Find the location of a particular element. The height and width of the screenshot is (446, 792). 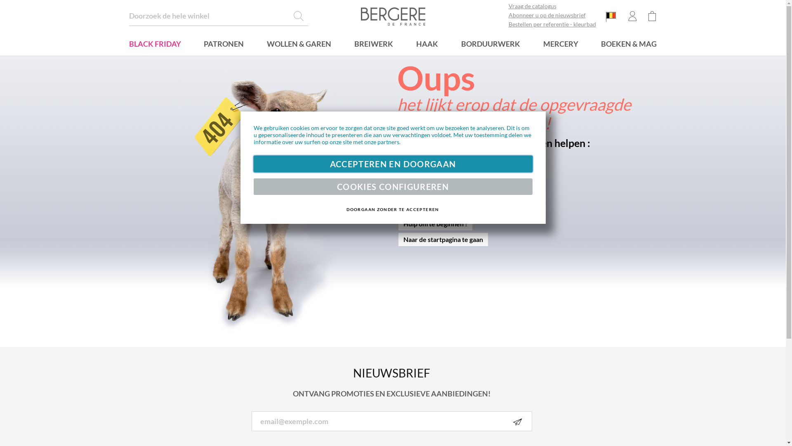

BREIWERK is located at coordinates (374, 45).